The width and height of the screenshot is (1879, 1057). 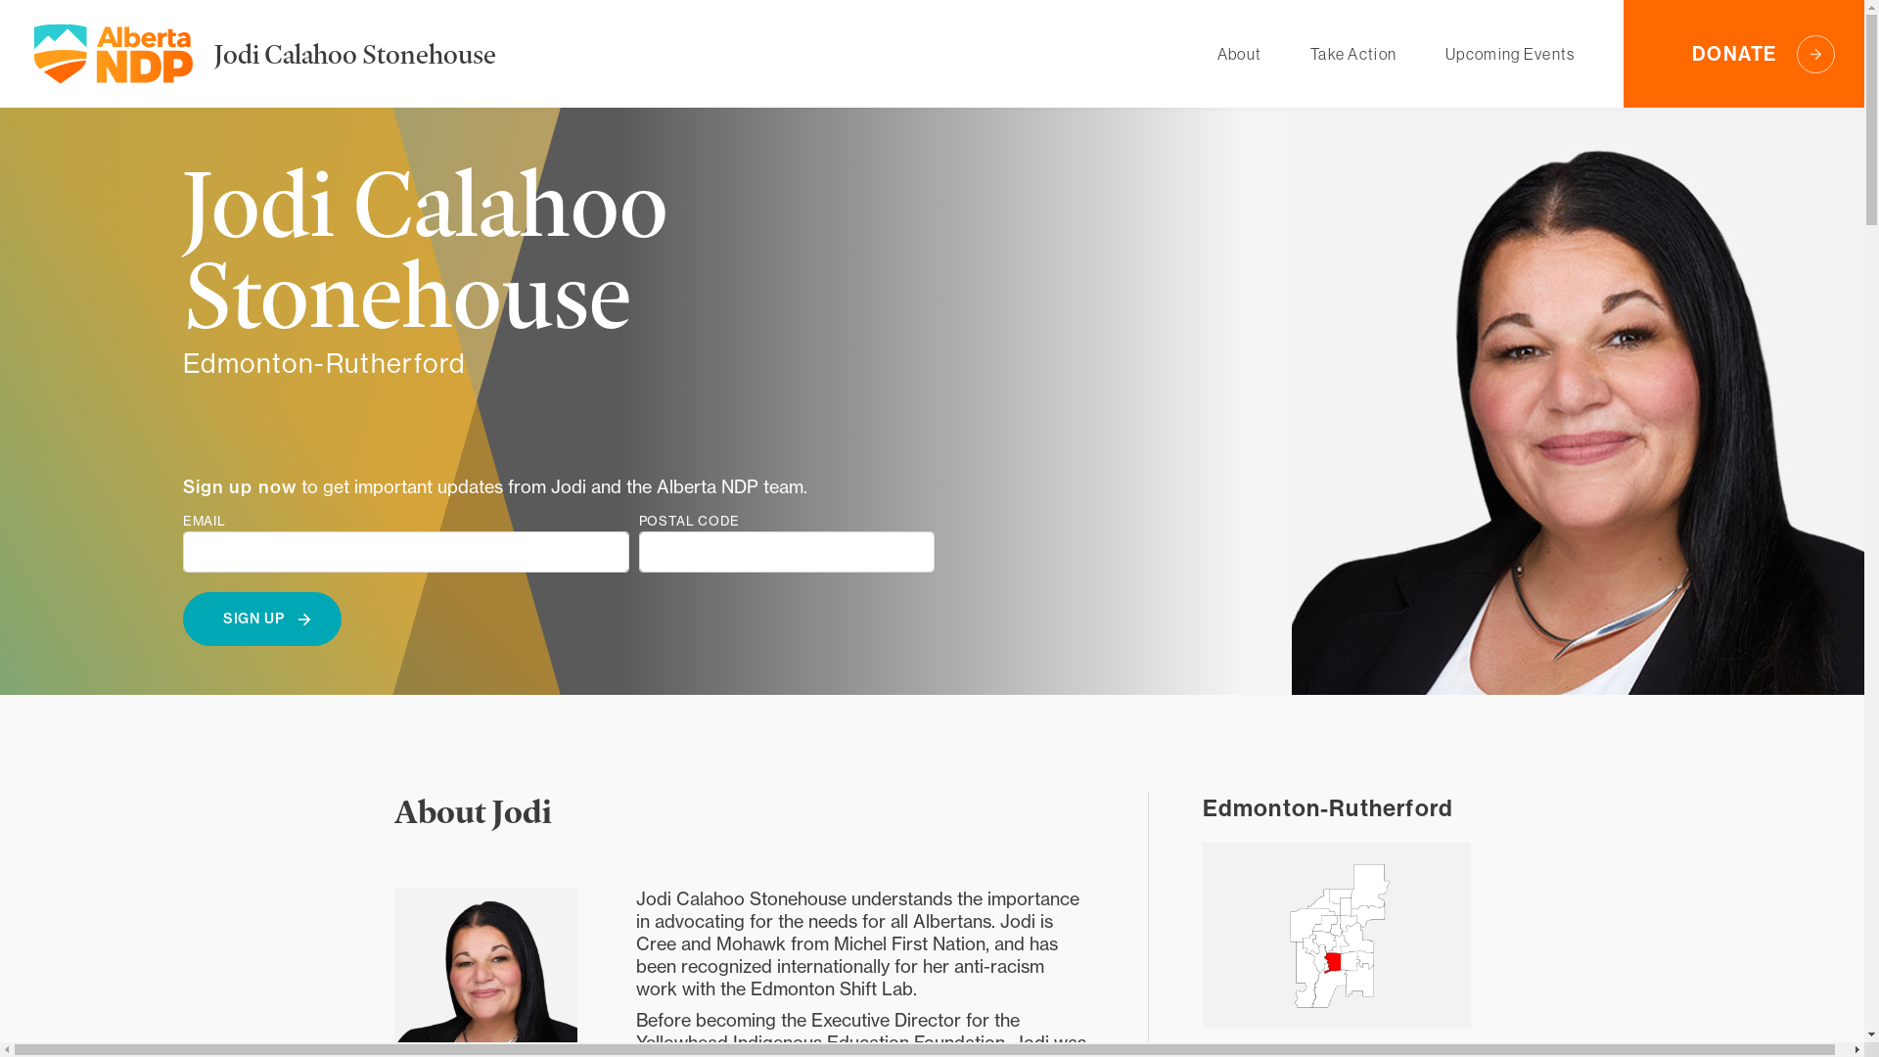 I want to click on Jodi Calahoo Stonehouse, so click(x=354, y=53).